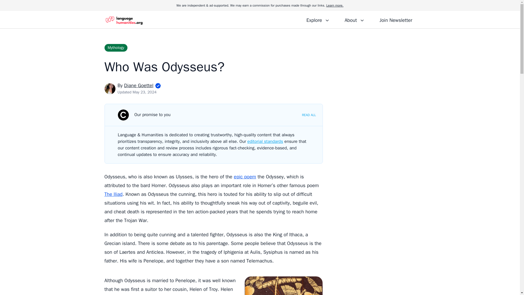 This screenshot has height=295, width=524. Describe the element at coordinates (245, 176) in the screenshot. I see `epic poem` at that location.